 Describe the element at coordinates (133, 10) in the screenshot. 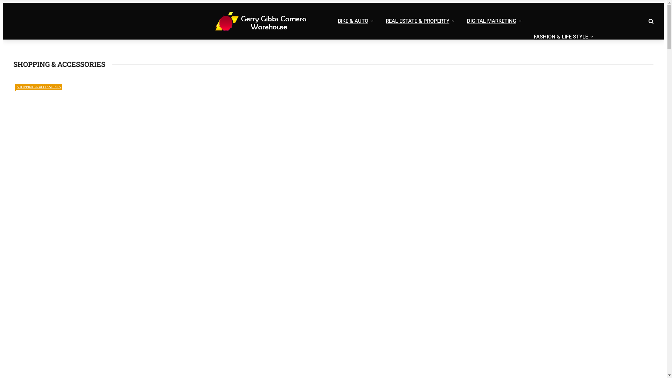

I see `Disclaimer` at that location.